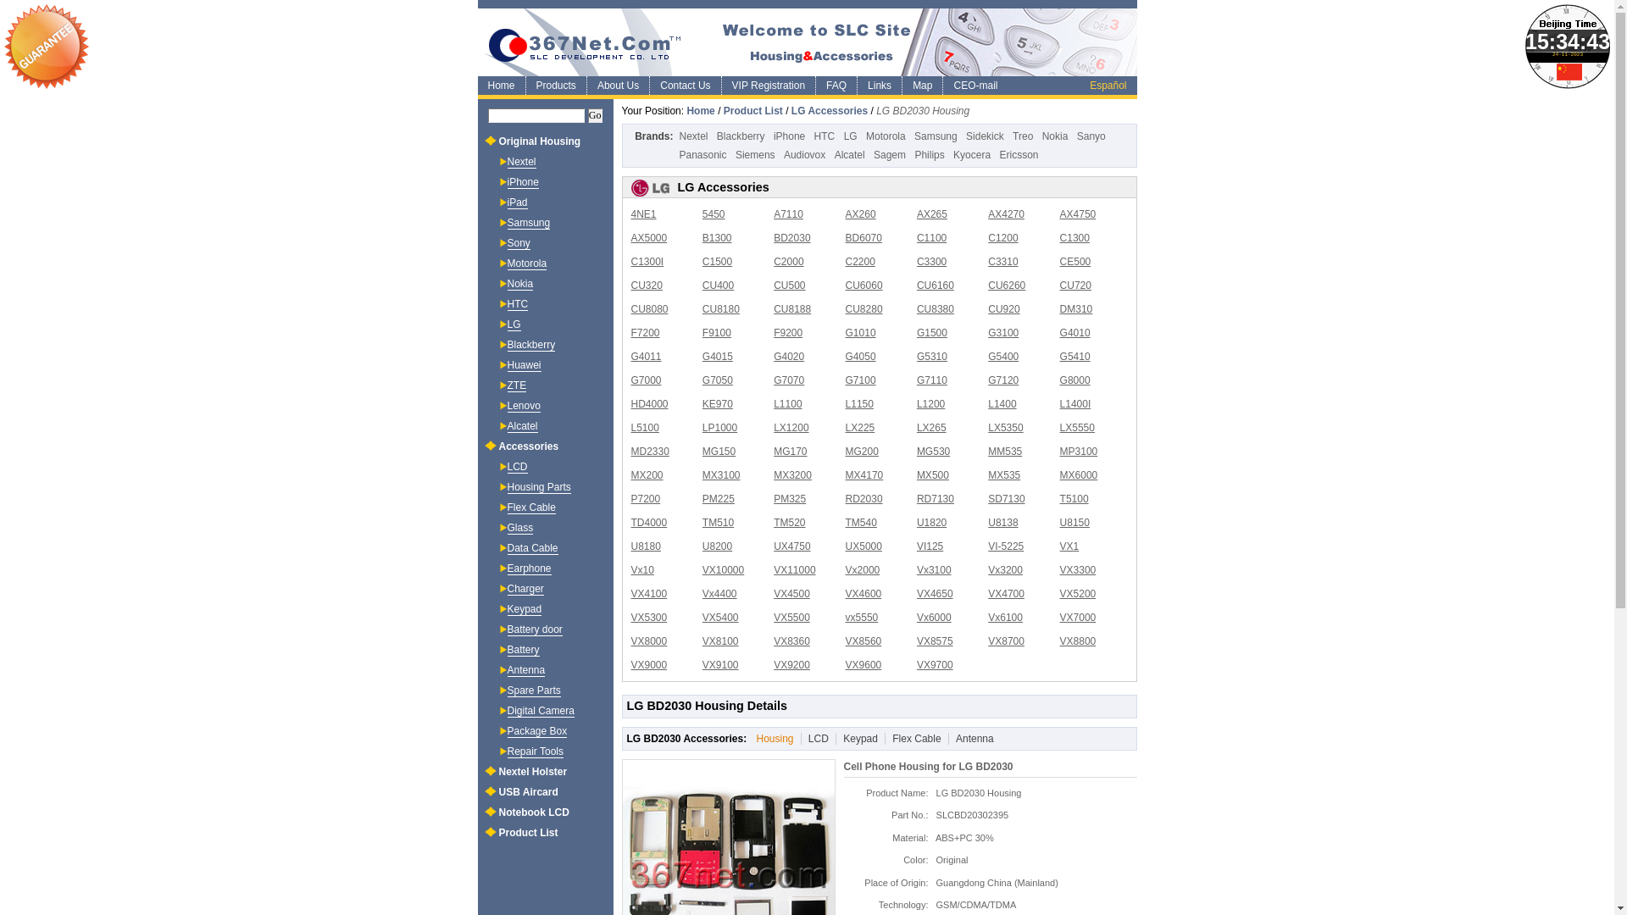  What do you see at coordinates (529, 224) in the screenshot?
I see `Samsung` at bounding box center [529, 224].